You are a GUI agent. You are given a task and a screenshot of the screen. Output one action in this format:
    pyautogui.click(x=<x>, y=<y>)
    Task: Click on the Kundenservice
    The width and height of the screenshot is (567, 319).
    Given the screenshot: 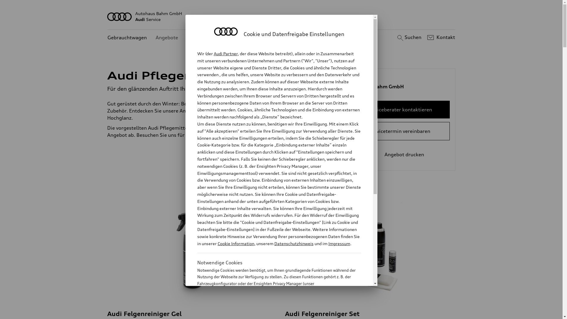 What is the action you would take?
    pyautogui.click(x=204, y=38)
    